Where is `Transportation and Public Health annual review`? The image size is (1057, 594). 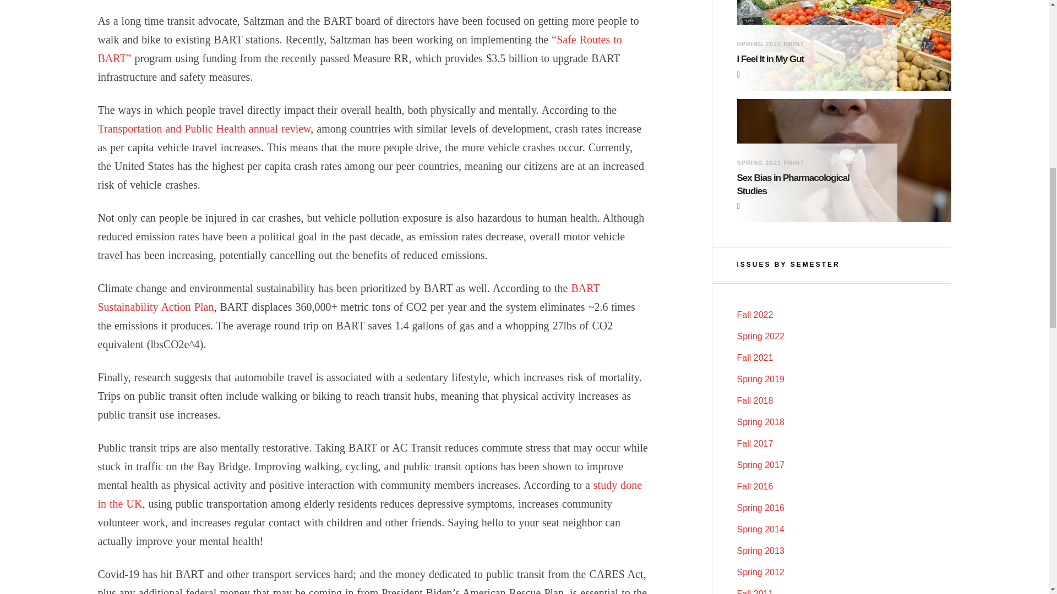 Transportation and Public Health annual review is located at coordinates (204, 129).